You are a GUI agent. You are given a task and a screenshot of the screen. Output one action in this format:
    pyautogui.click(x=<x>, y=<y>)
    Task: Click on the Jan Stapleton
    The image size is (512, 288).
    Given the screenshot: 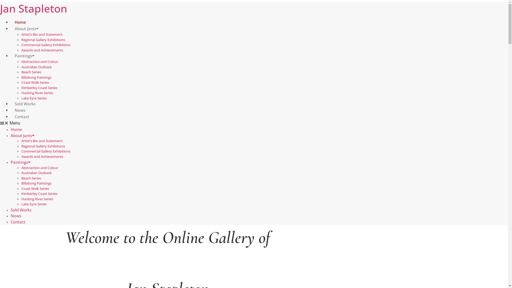 What is the action you would take?
    pyautogui.click(x=34, y=9)
    